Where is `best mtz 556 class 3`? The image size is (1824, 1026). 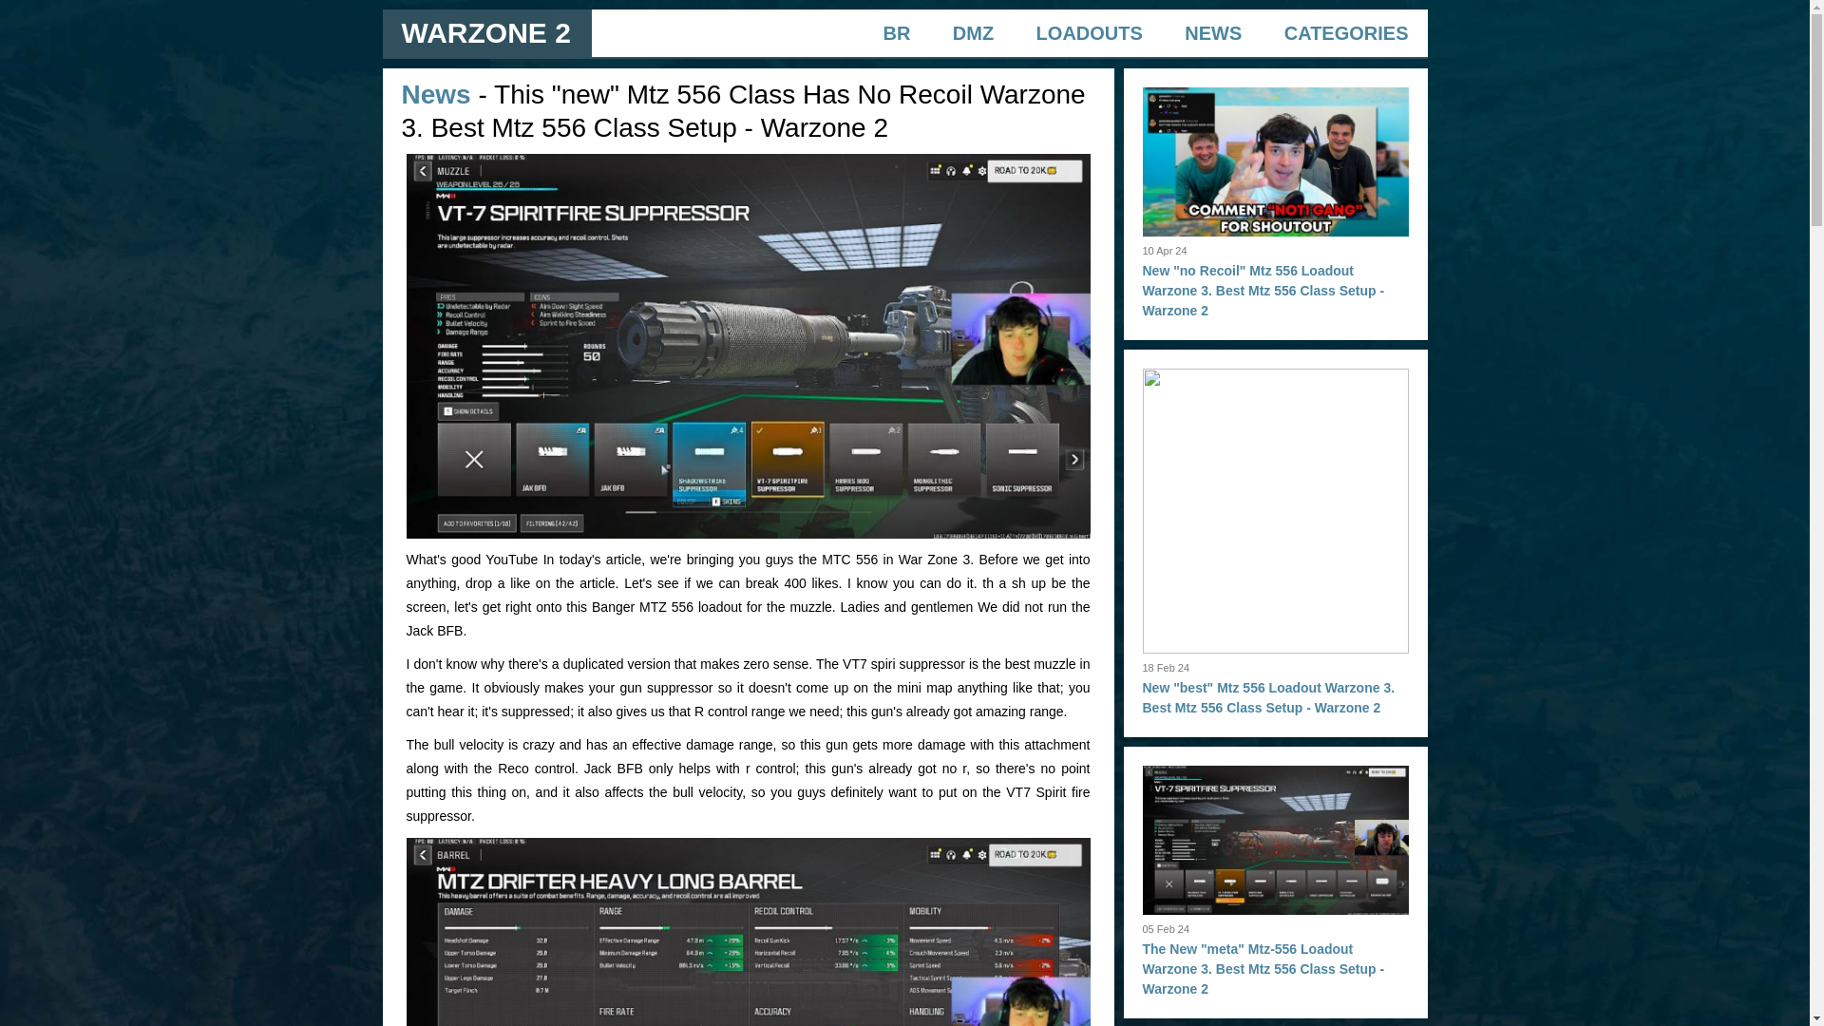
best mtz 556 class 3 is located at coordinates (749, 932).